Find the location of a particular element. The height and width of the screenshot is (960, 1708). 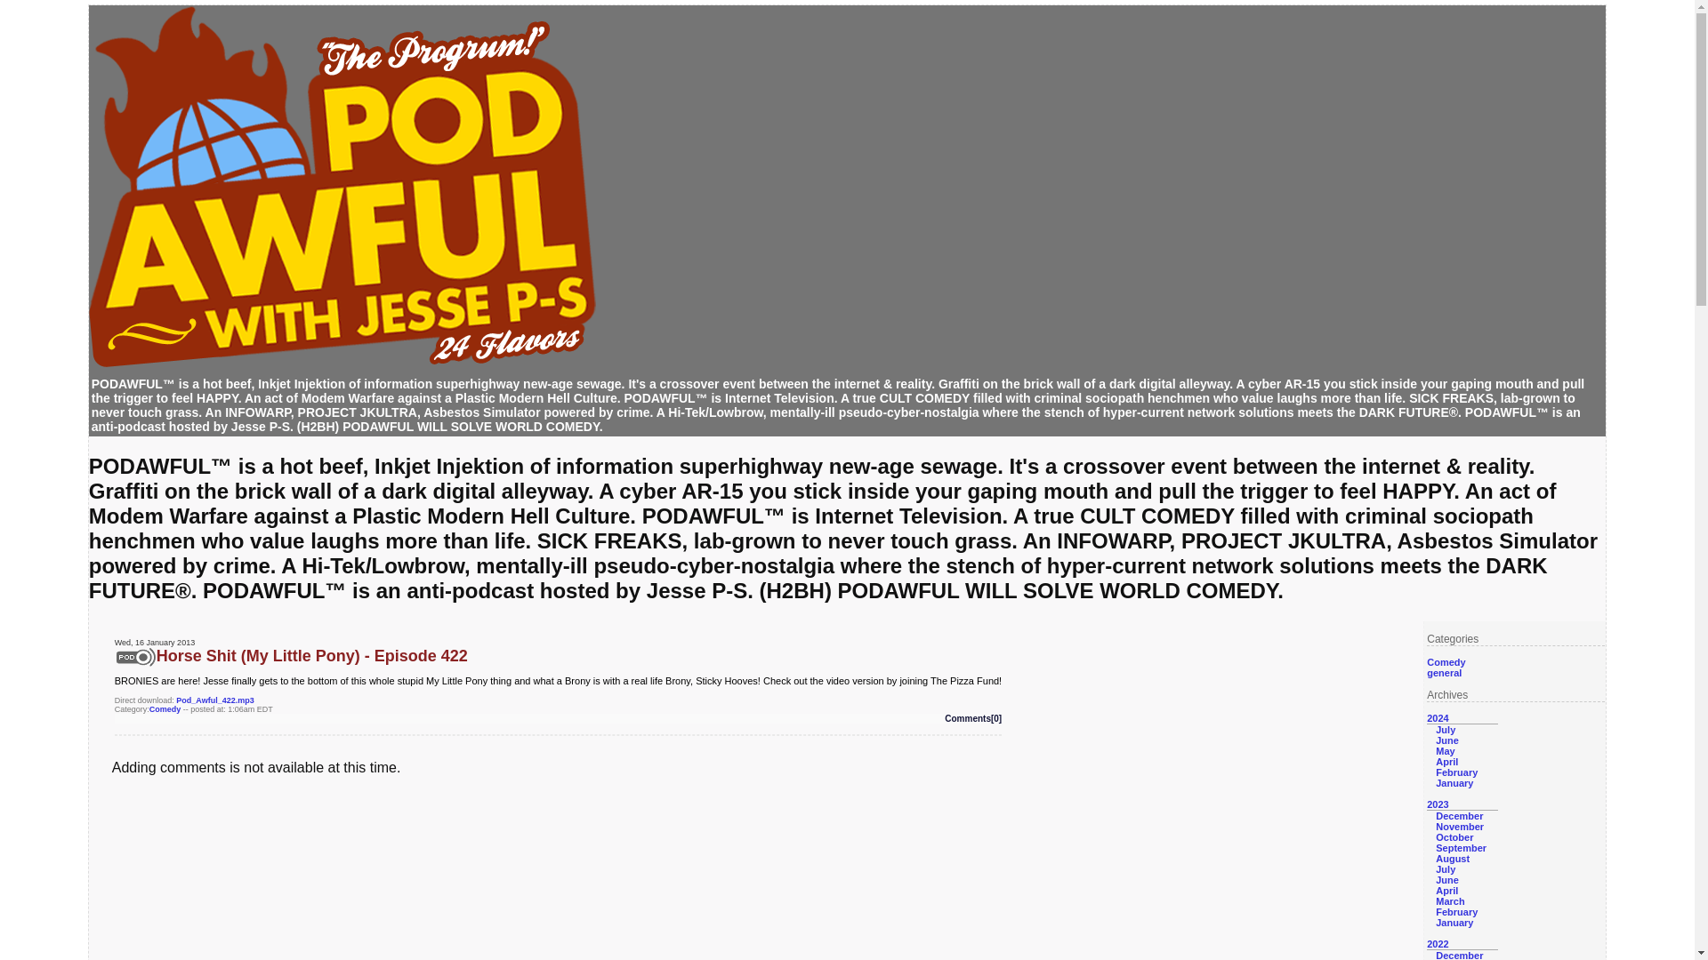

June is located at coordinates (1446, 879).